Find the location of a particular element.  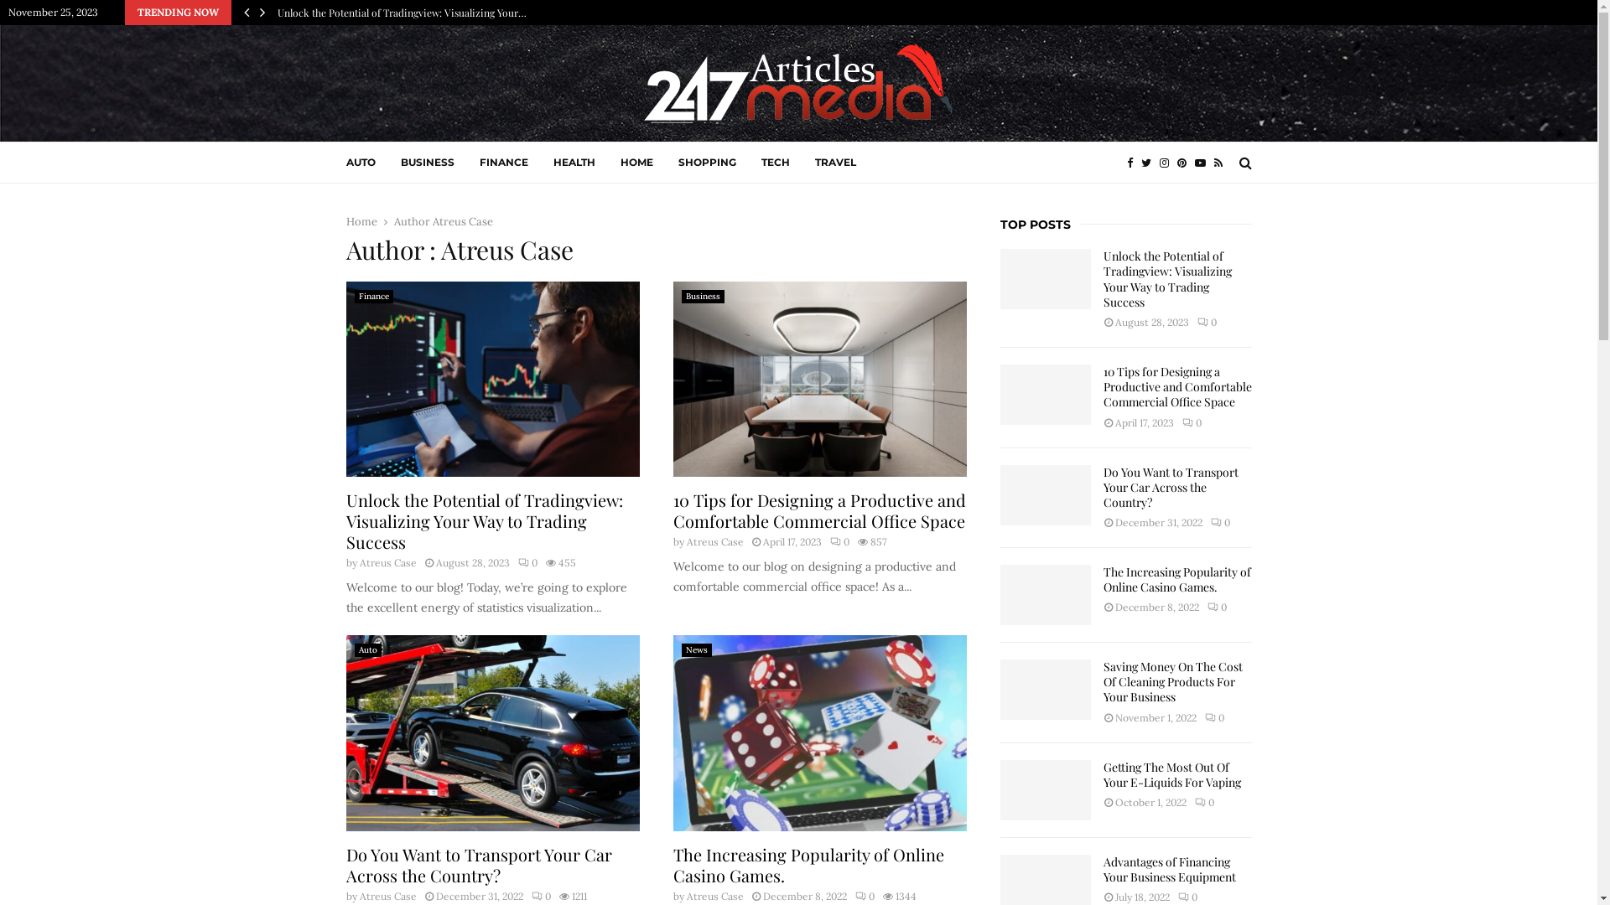

Finance is located at coordinates (373, 297).